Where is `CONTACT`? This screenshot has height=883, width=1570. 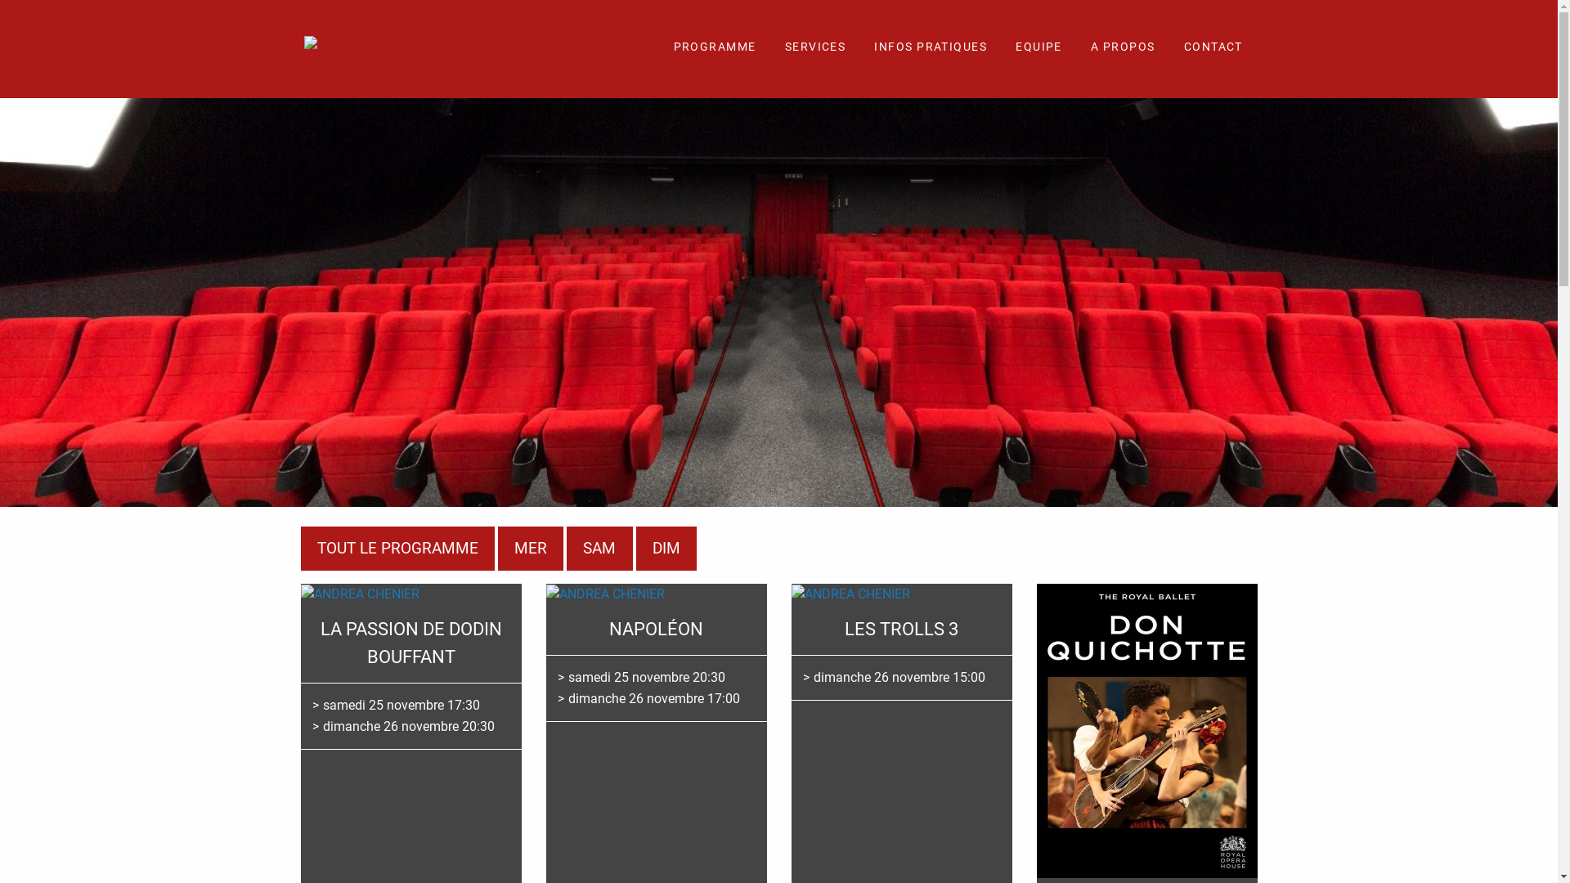 CONTACT is located at coordinates (1213, 49).